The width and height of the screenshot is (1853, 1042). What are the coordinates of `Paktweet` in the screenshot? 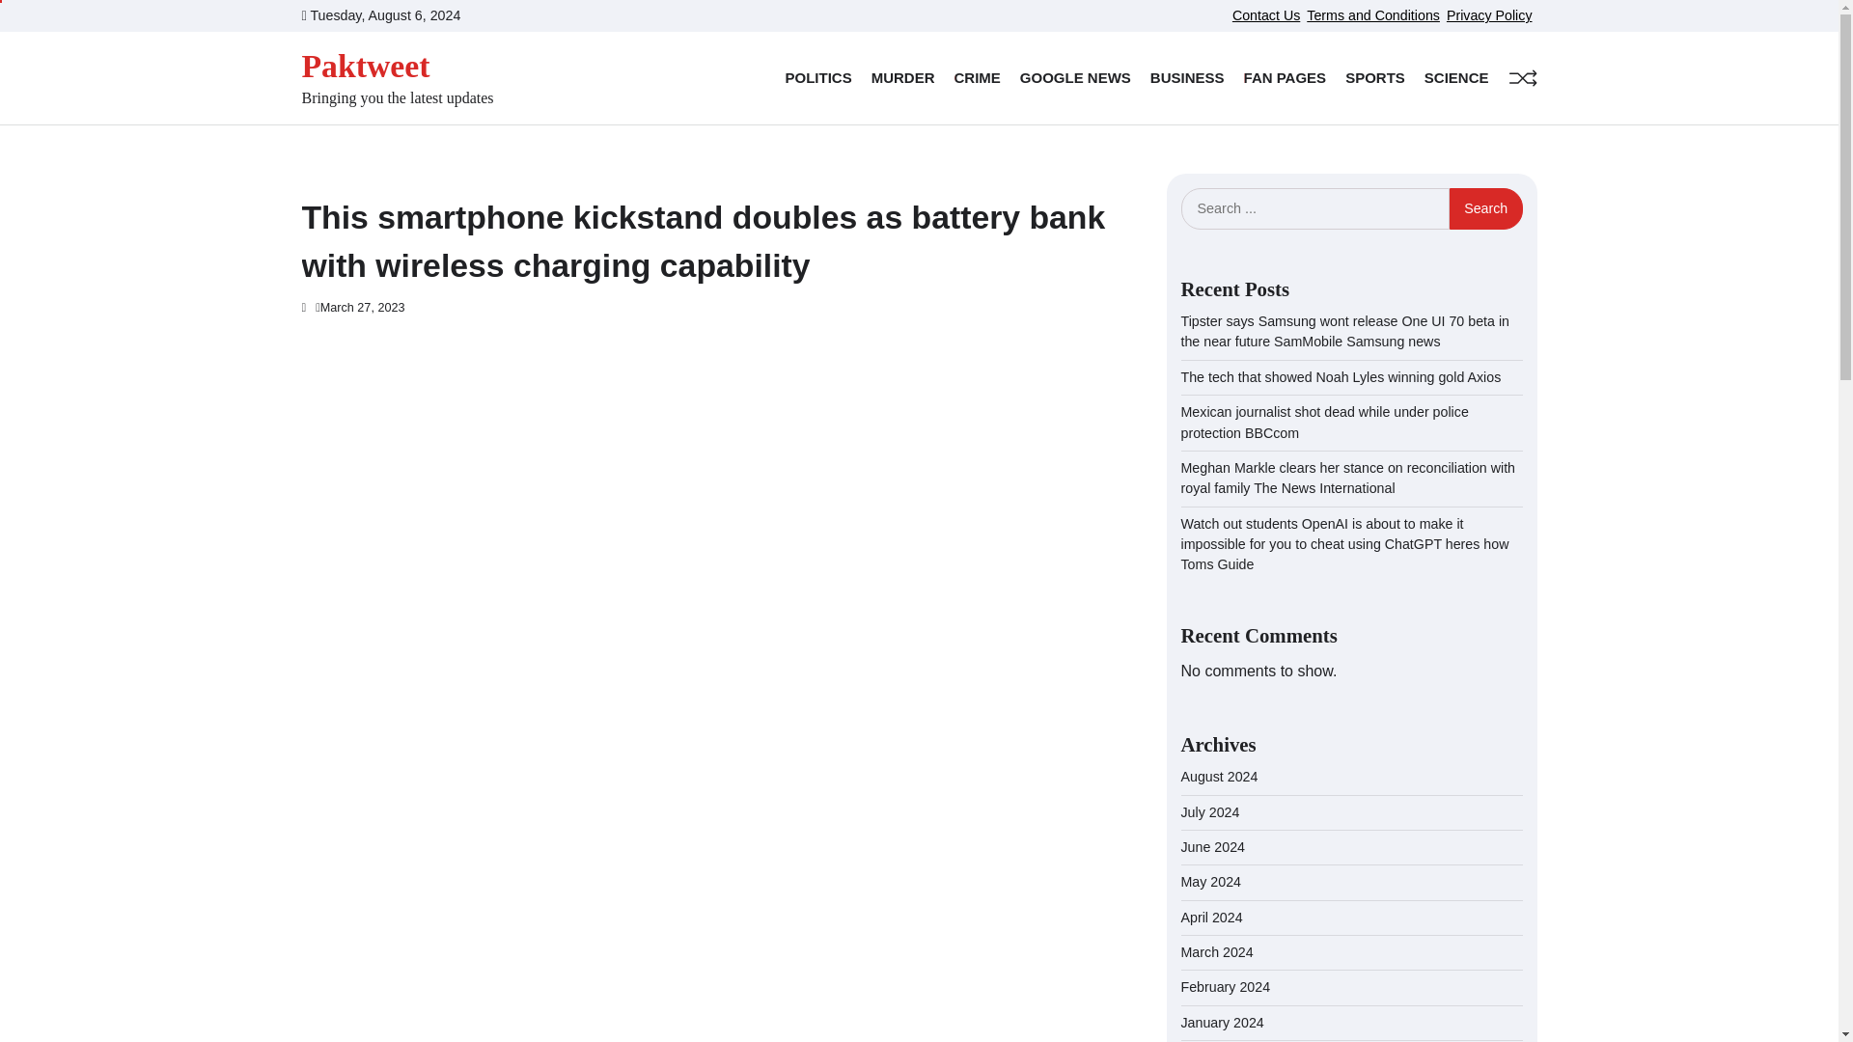 It's located at (365, 66).